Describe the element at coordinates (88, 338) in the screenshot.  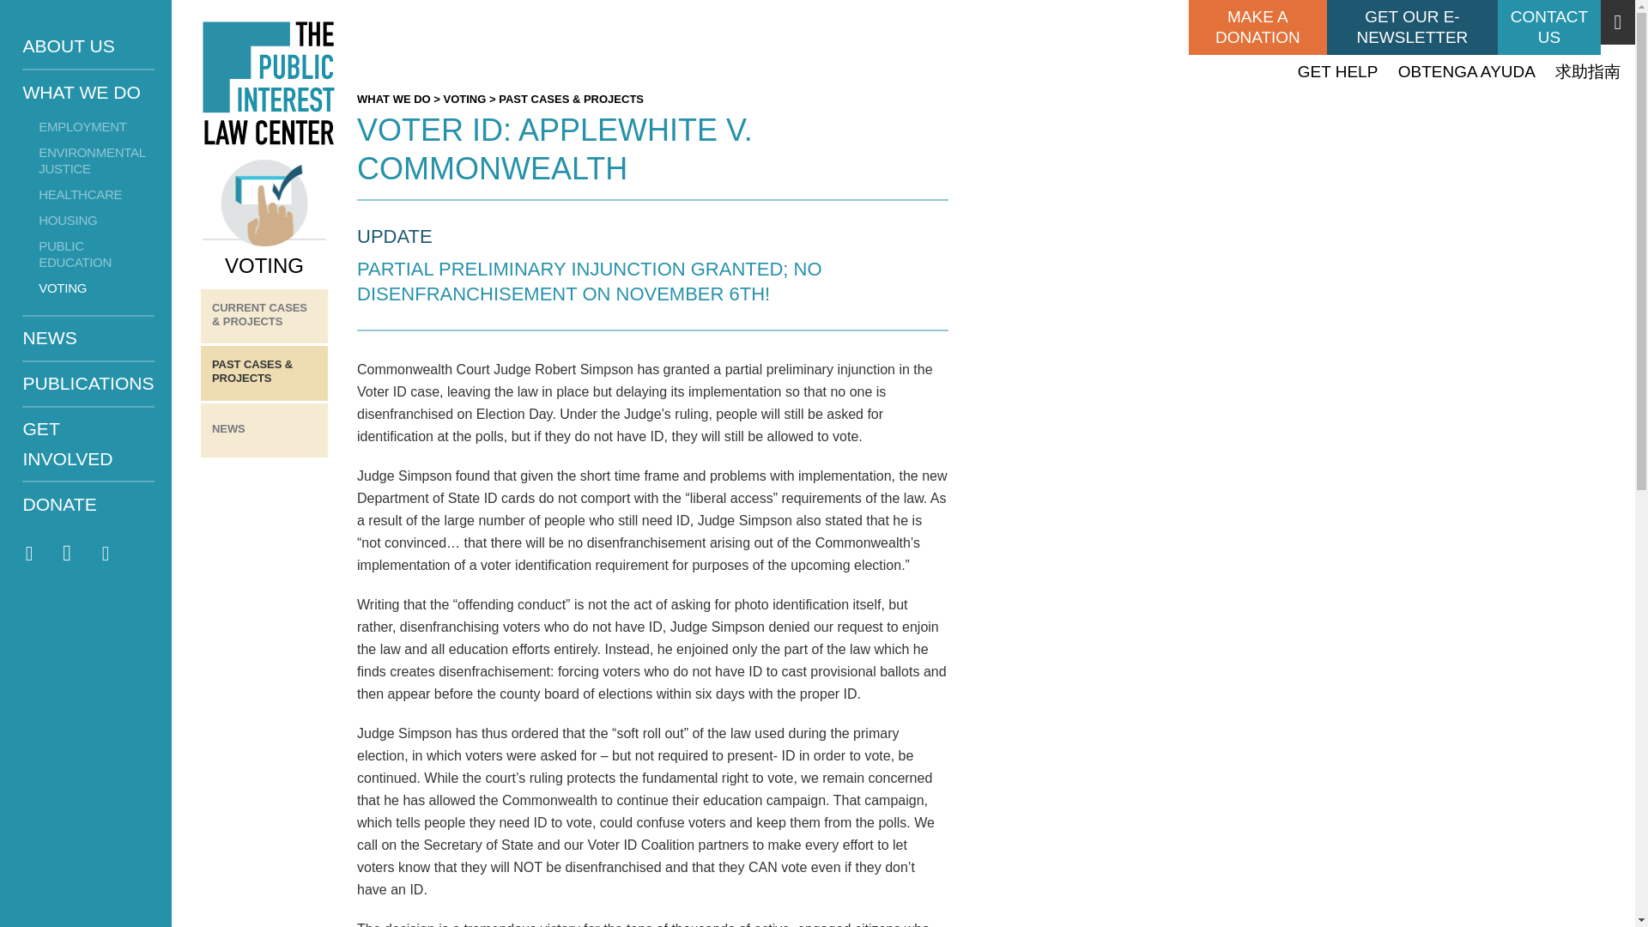
I see `NEWS` at that location.